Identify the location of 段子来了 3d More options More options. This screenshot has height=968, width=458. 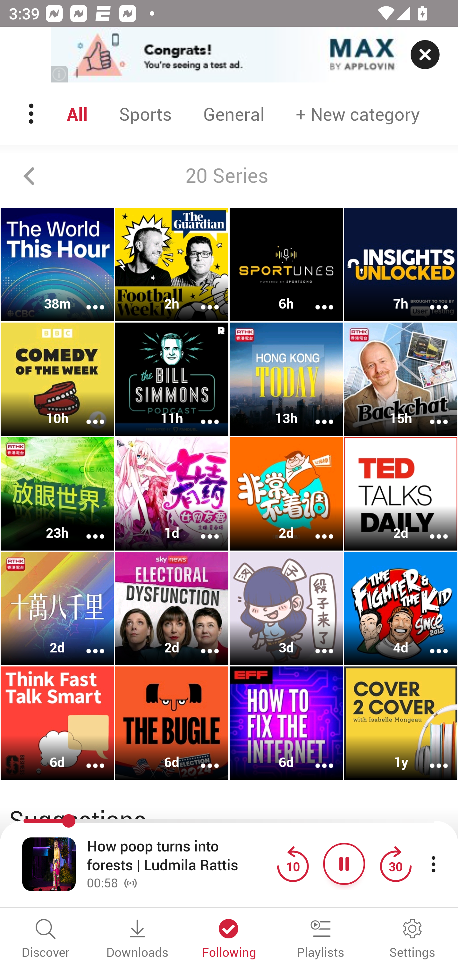
(286, 608).